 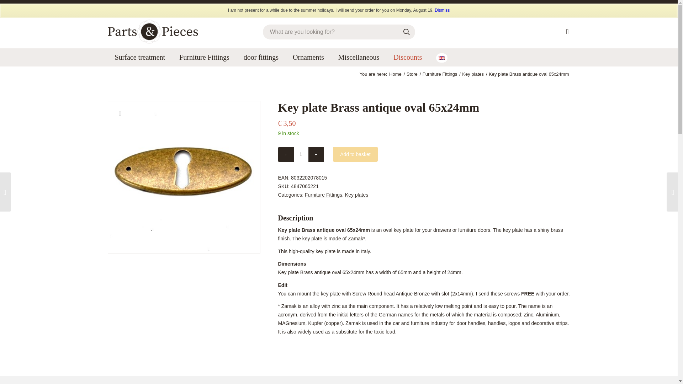 What do you see at coordinates (528, 7) in the screenshot?
I see `About us` at bounding box center [528, 7].